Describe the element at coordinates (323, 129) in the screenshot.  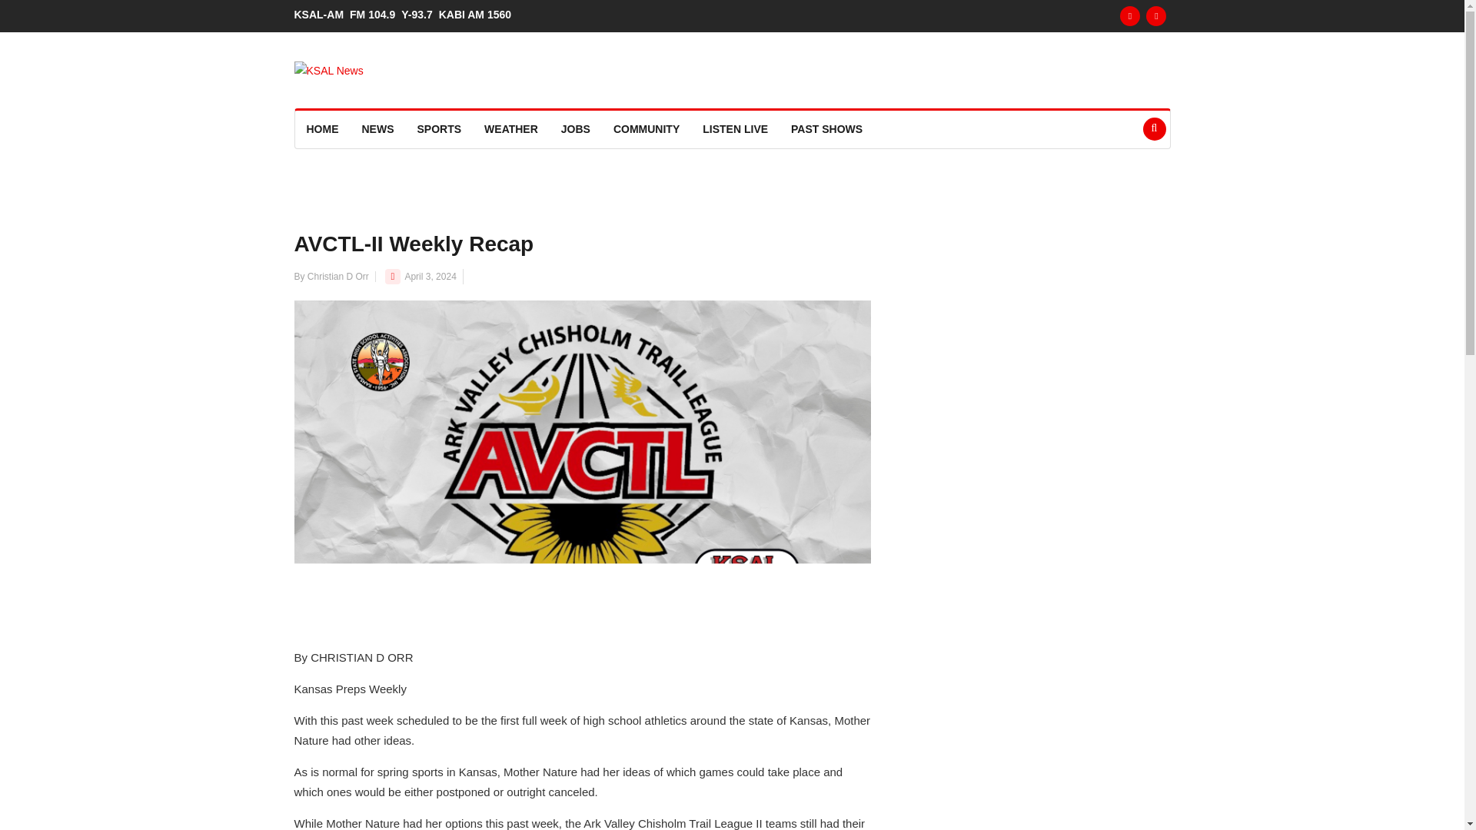
I see `HOME` at that location.